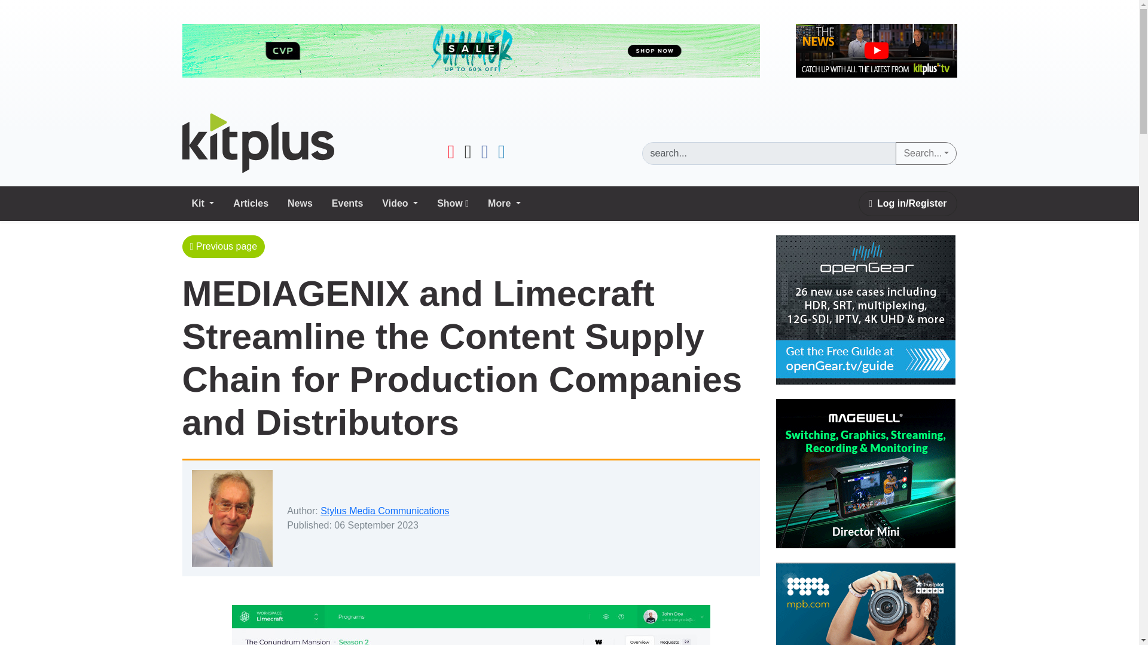  I want to click on Search..., so click(926, 153).